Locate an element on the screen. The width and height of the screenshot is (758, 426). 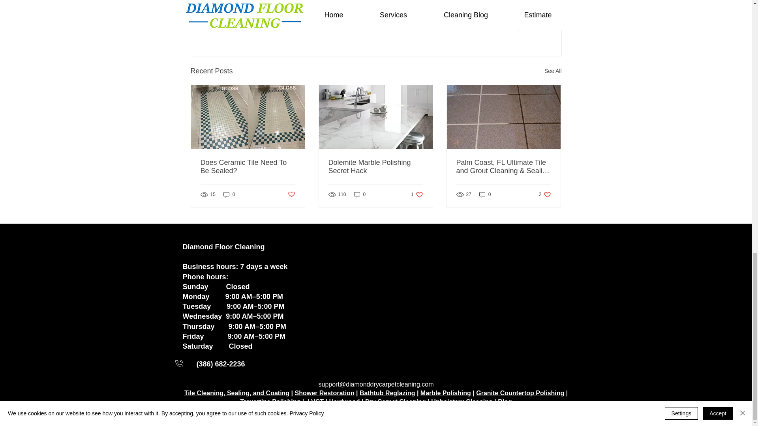
Shower Restoration is located at coordinates (485, 194).